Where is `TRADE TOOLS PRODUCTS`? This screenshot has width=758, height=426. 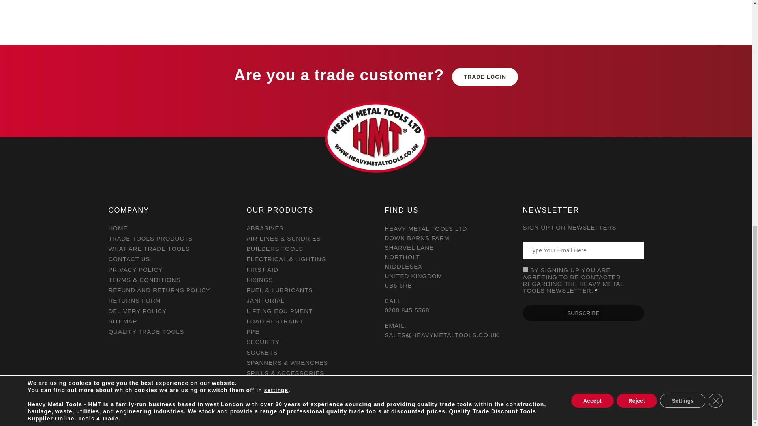 TRADE TOOLS PRODUCTS is located at coordinates (168, 238).